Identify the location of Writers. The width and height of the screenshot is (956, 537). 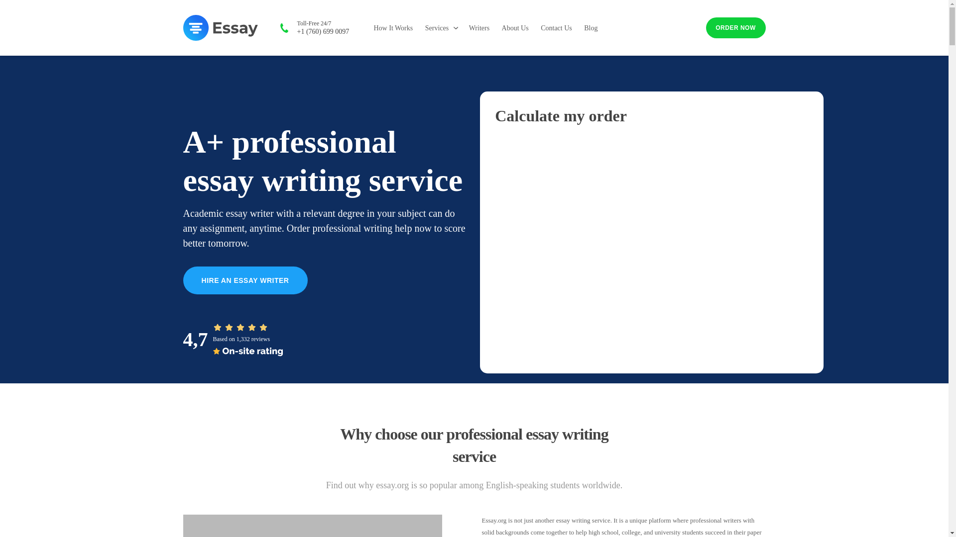
(479, 28).